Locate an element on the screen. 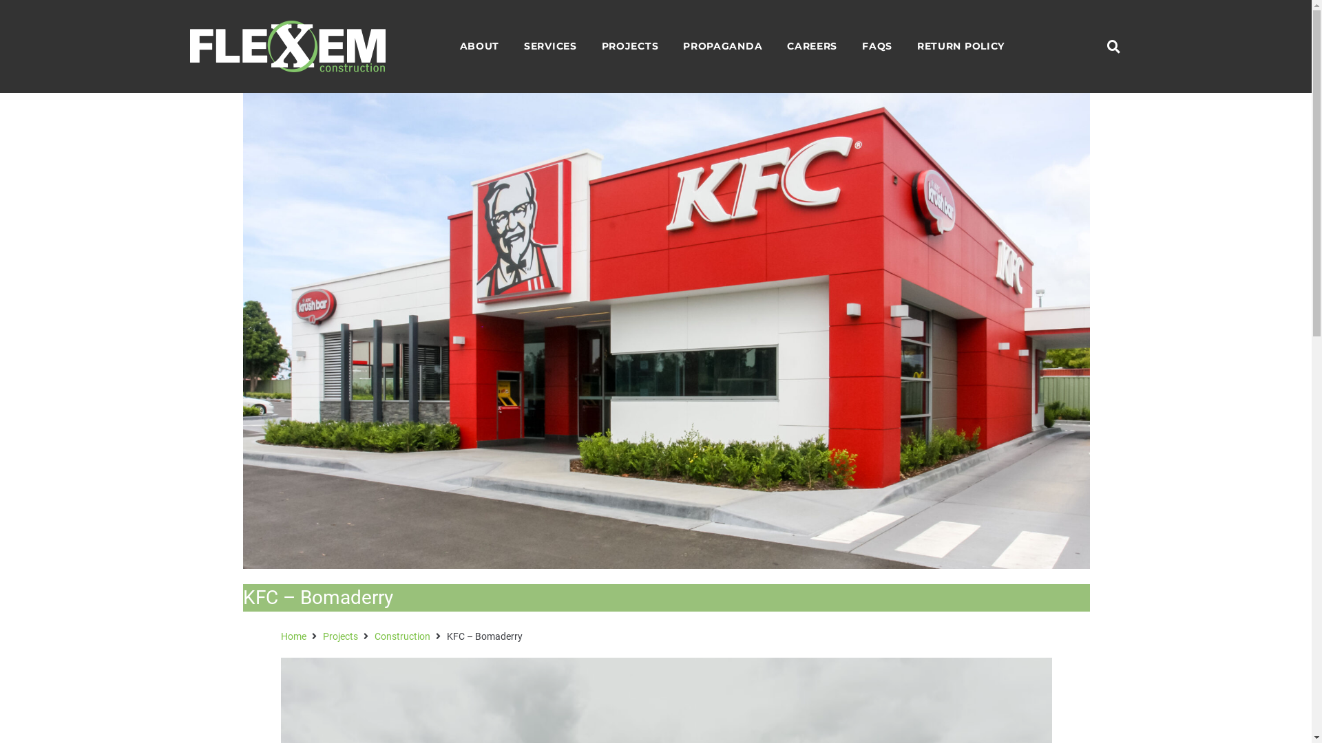 Image resolution: width=1322 pixels, height=743 pixels. Projects is located at coordinates (340, 636).